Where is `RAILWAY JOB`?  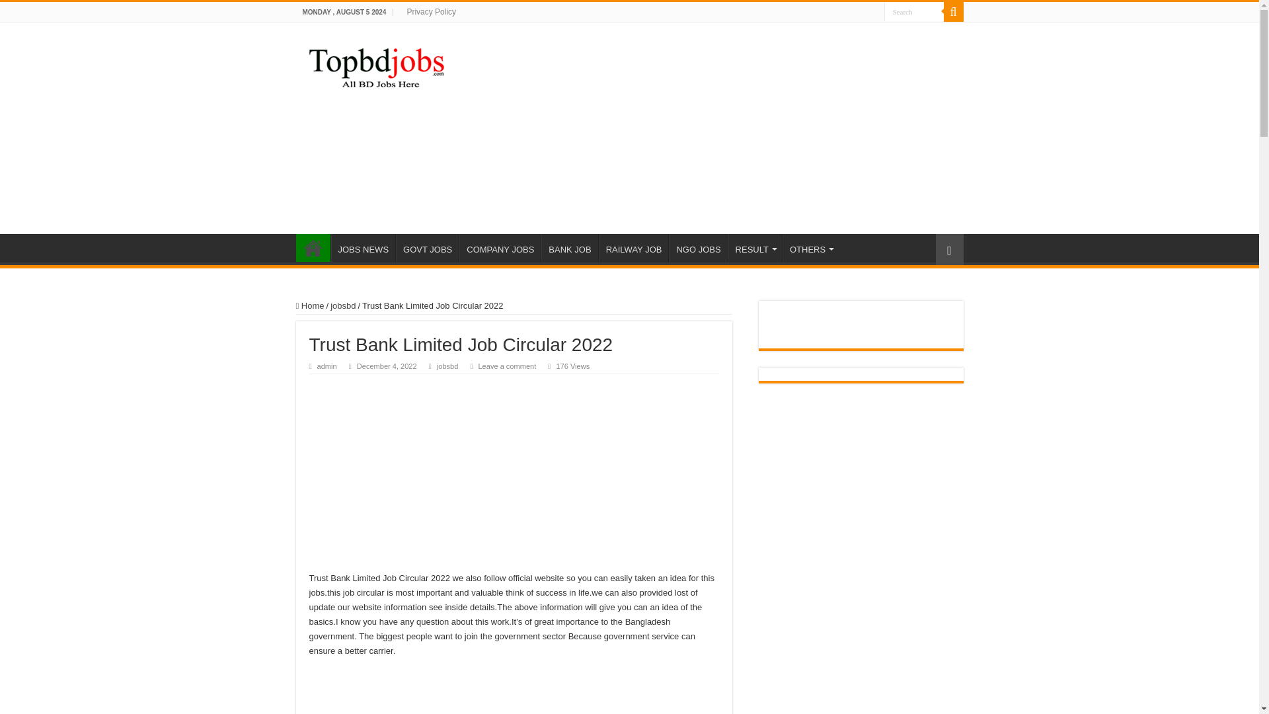
RAILWAY JOB is located at coordinates (633, 248).